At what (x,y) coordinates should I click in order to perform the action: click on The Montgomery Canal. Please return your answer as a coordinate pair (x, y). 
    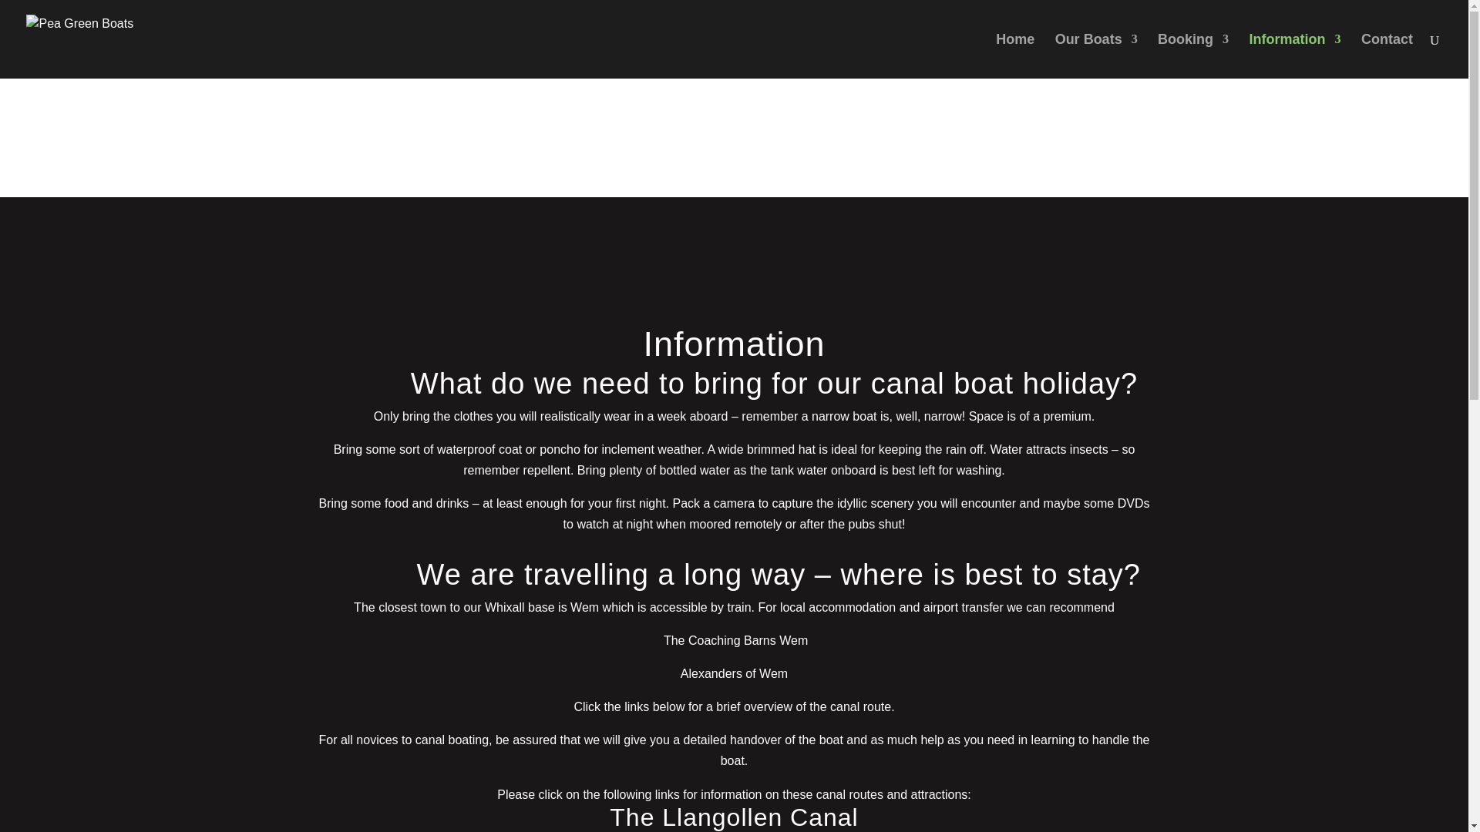
    Looking at the image, I should click on (734, 830).